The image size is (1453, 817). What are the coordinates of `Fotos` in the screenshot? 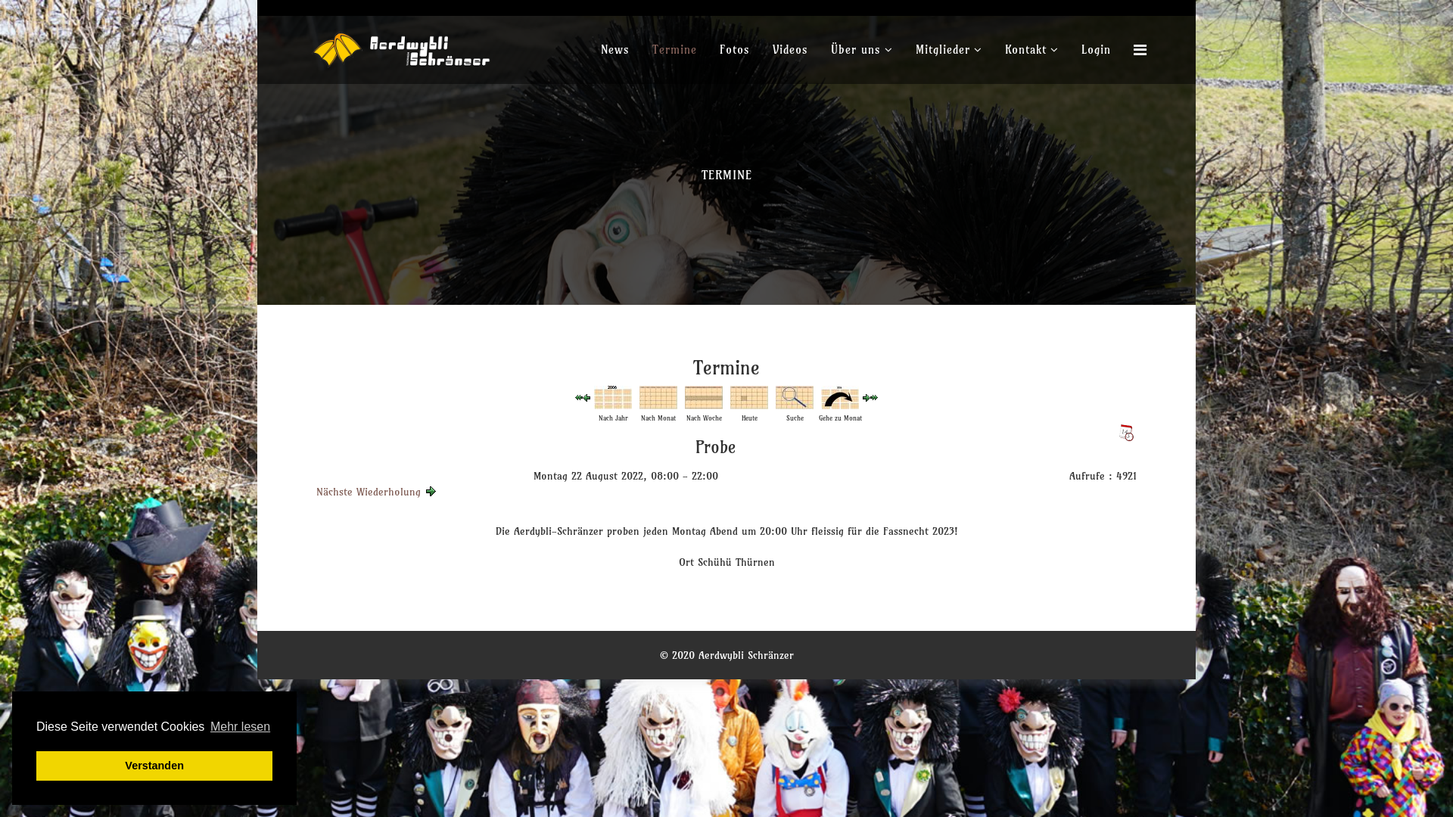 It's located at (735, 50).